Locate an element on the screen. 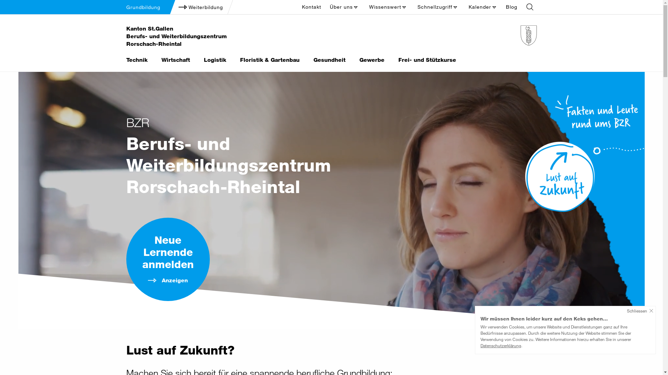 This screenshot has height=375, width=668. Neue
Lernende
anmelden
Anzeigen is located at coordinates (168, 260).